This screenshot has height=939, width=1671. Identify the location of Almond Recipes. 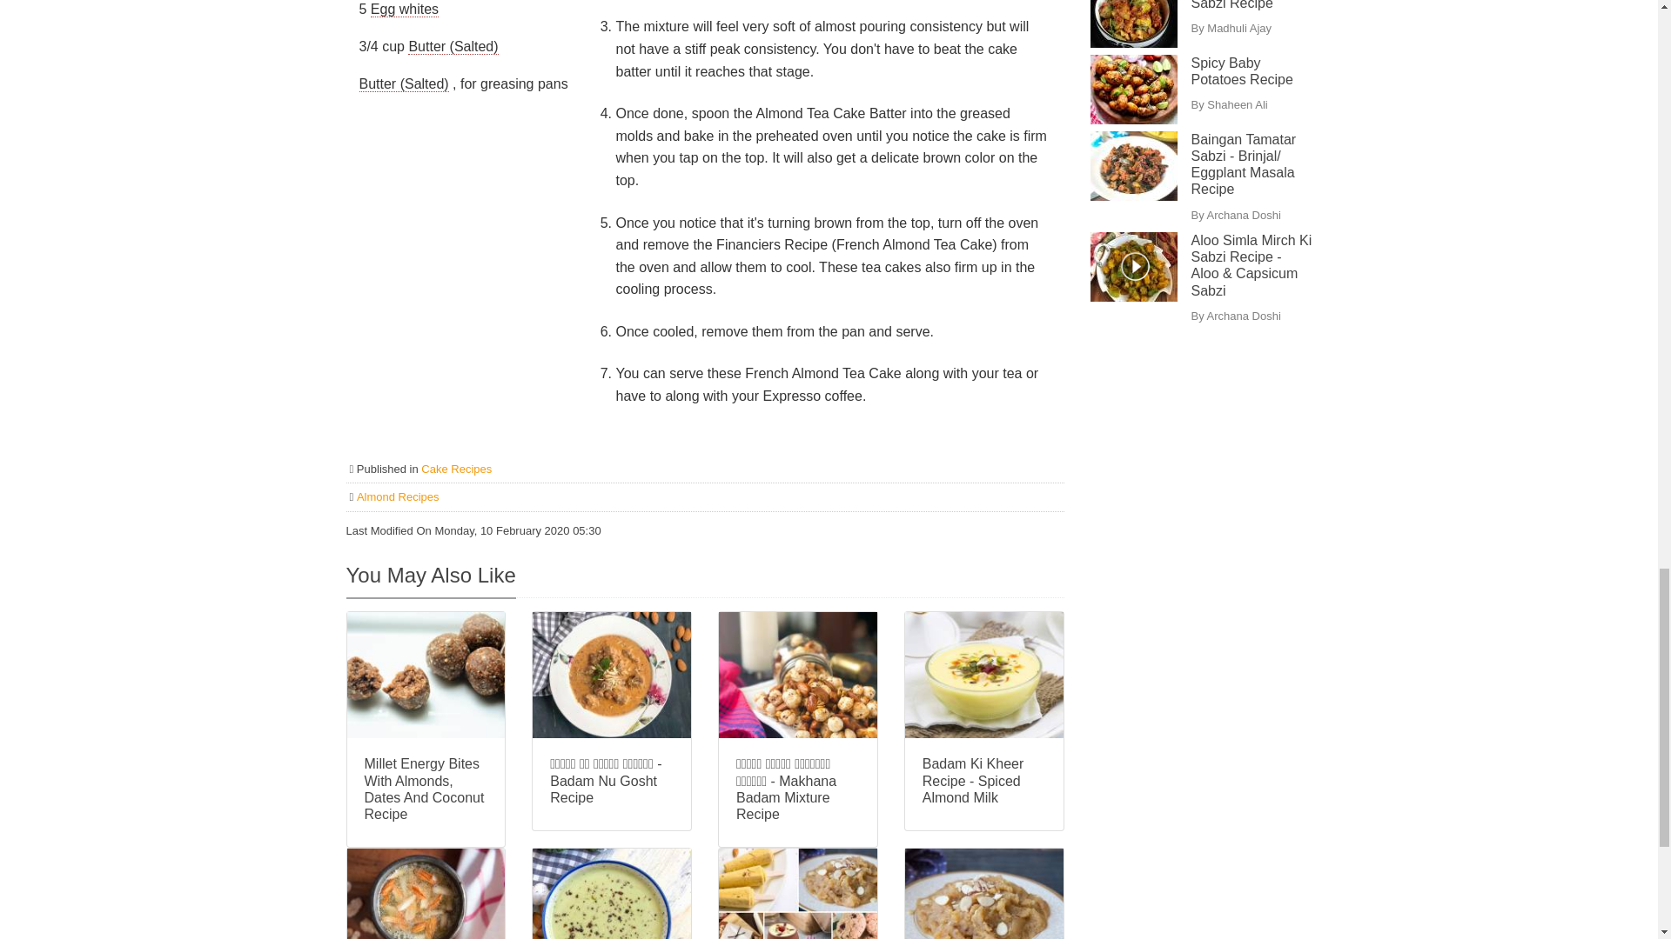
(398, 496).